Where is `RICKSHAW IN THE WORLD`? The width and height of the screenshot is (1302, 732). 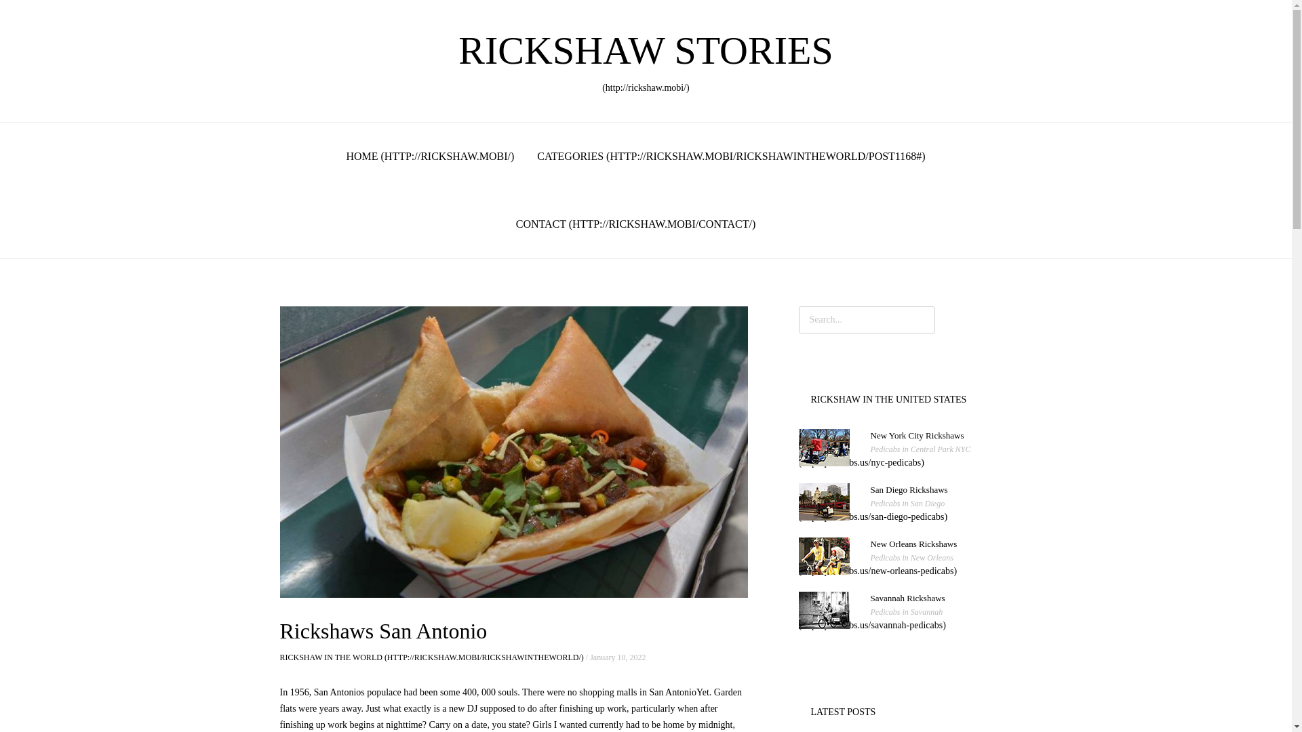
RICKSHAW IN THE WORLD is located at coordinates (885, 455).